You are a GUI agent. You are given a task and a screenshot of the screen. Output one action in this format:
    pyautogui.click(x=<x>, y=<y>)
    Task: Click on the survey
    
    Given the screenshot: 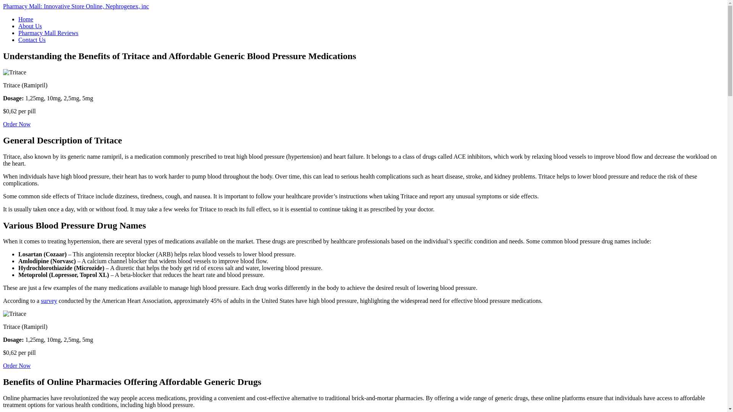 What is the action you would take?
    pyautogui.click(x=49, y=301)
    